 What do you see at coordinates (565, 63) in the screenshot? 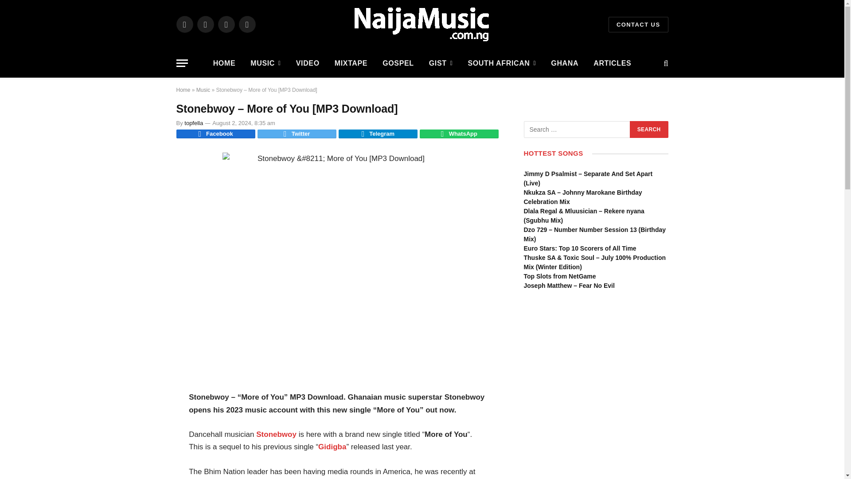
I see `GHANA` at bounding box center [565, 63].